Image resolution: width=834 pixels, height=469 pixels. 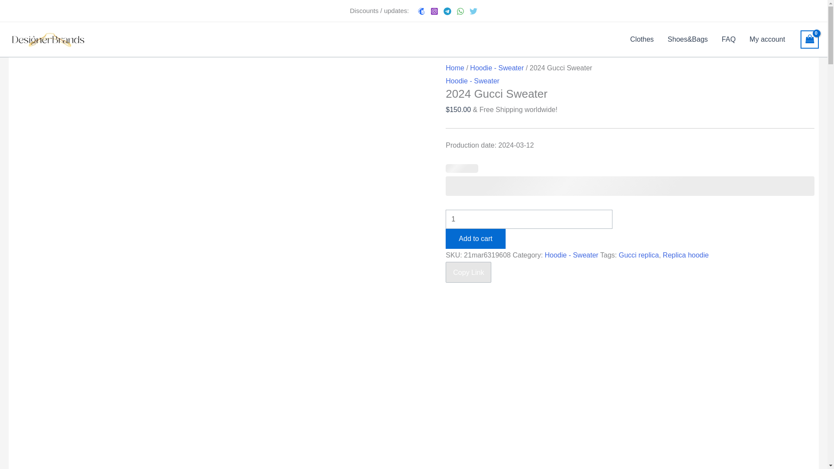 I want to click on Hoodie - Sweater, so click(x=572, y=255).